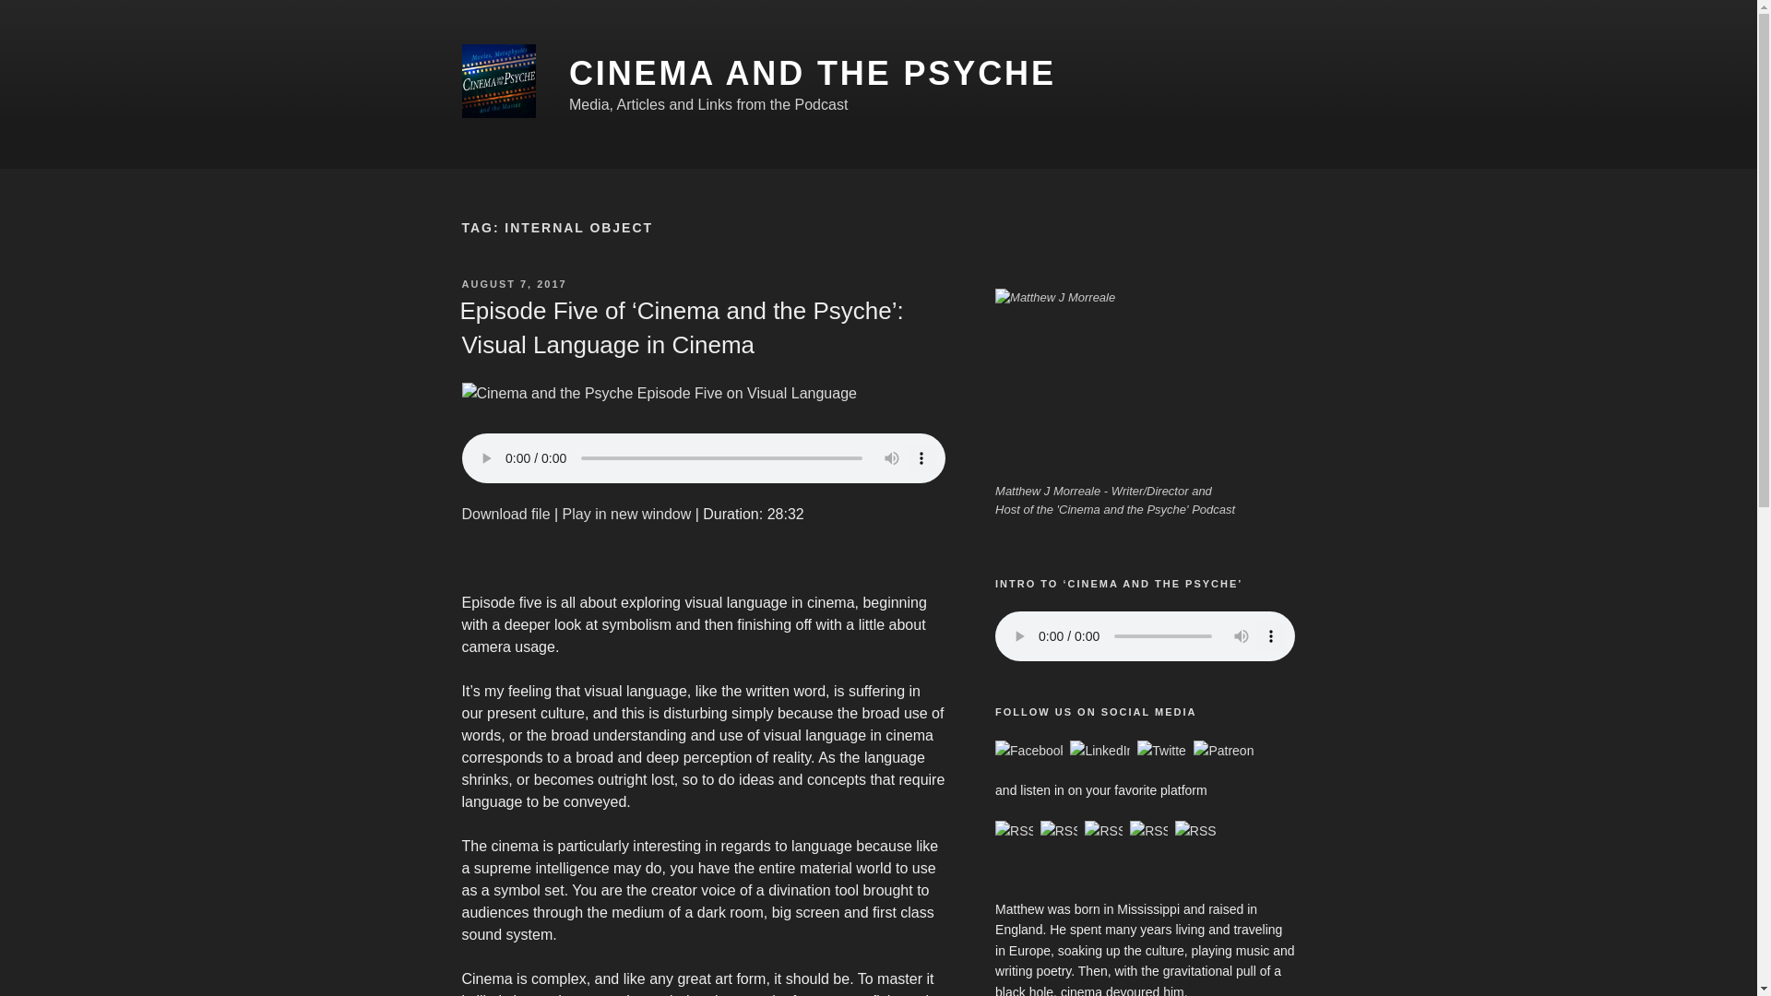 The height and width of the screenshot is (996, 1771). Describe the element at coordinates (812, 74) in the screenshot. I see `CINEMA AND THE PSYCHE` at that location.